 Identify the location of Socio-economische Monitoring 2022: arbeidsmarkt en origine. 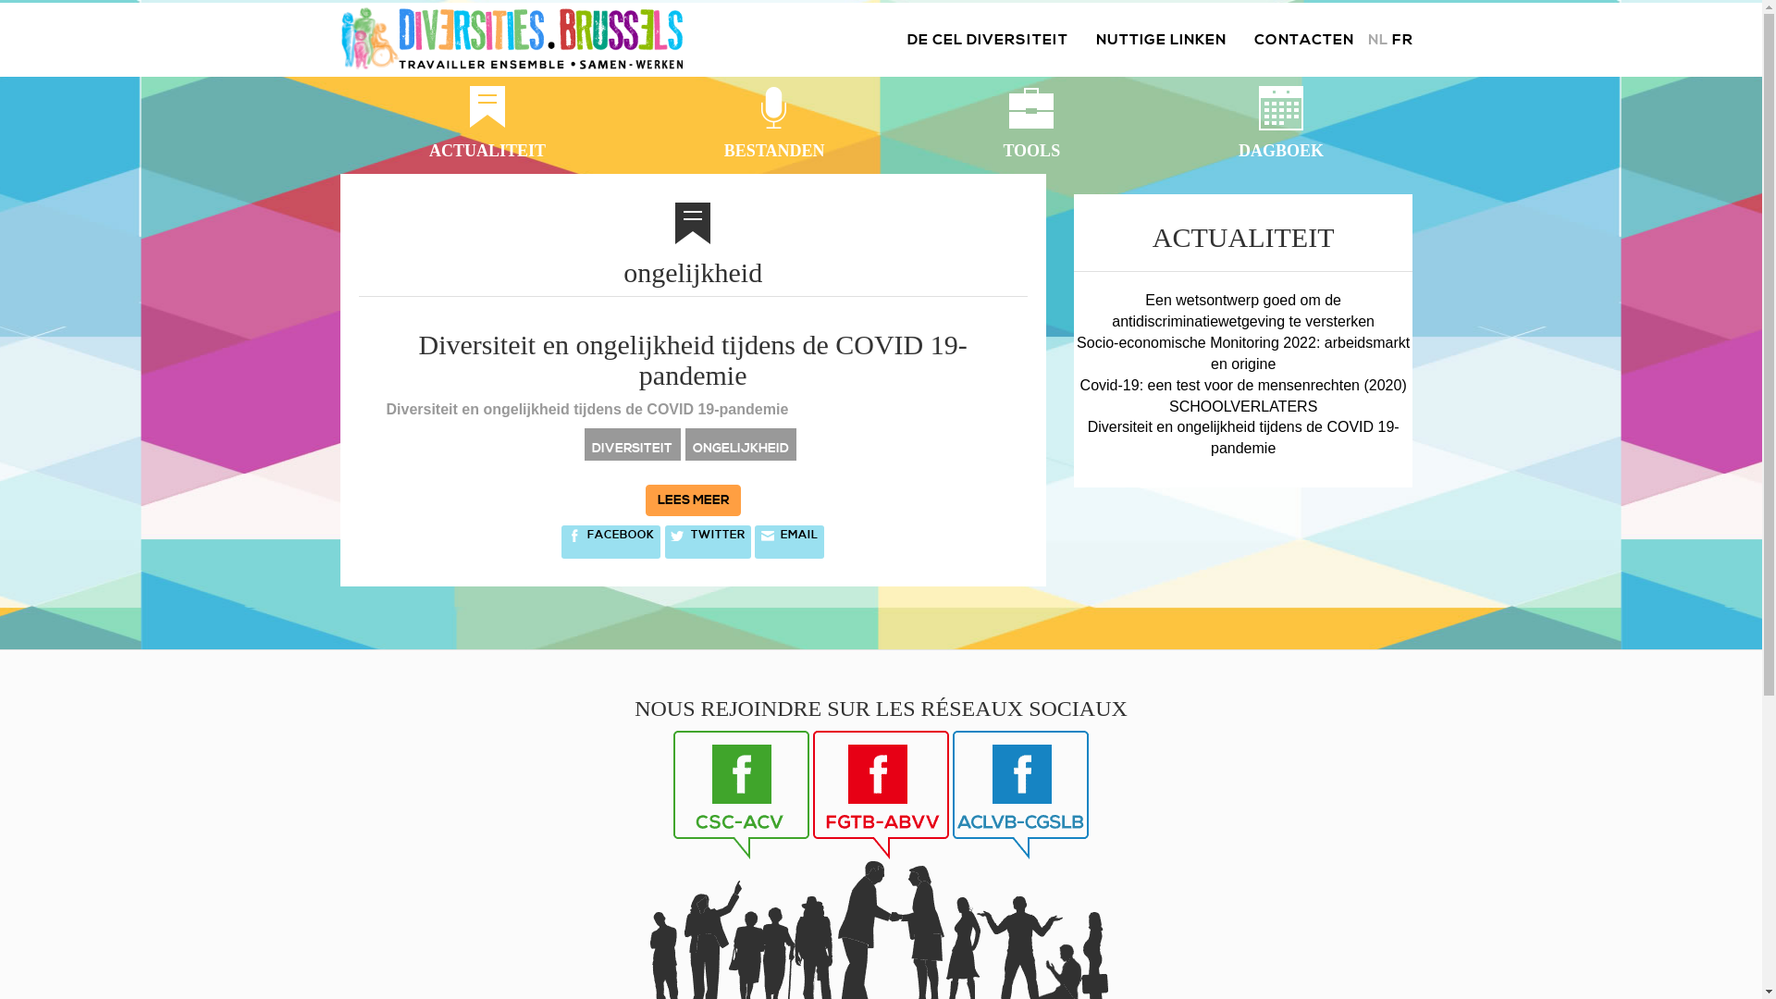
(1243, 353).